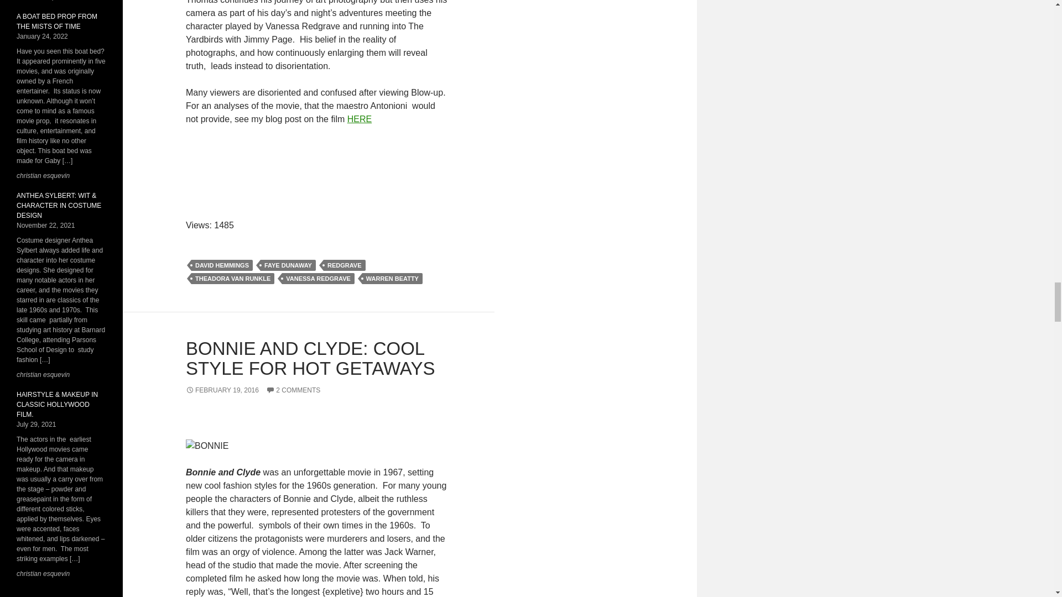 This screenshot has width=1062, height=597. I want to click on FEBRUARY 19, 2016, so click(222, 390).